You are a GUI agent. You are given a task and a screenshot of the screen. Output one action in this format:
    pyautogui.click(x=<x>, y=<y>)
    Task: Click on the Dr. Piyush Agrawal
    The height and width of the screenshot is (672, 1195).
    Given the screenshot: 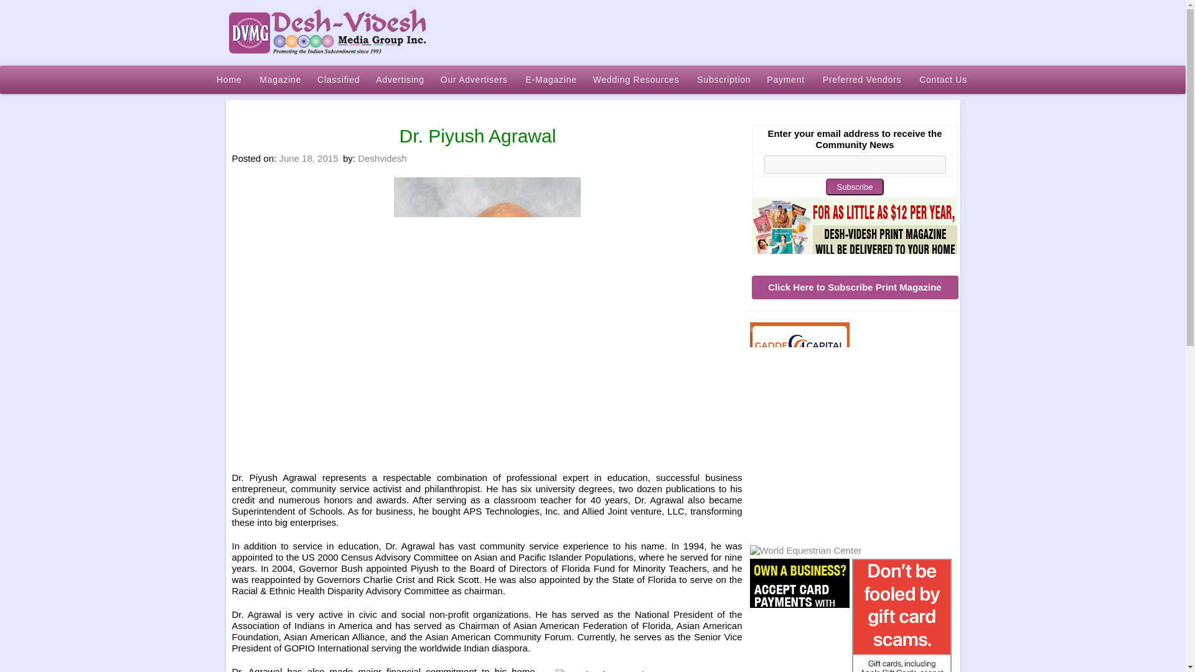 What is the action you would take?
    pyautogui.click(x=649, y=671)
    